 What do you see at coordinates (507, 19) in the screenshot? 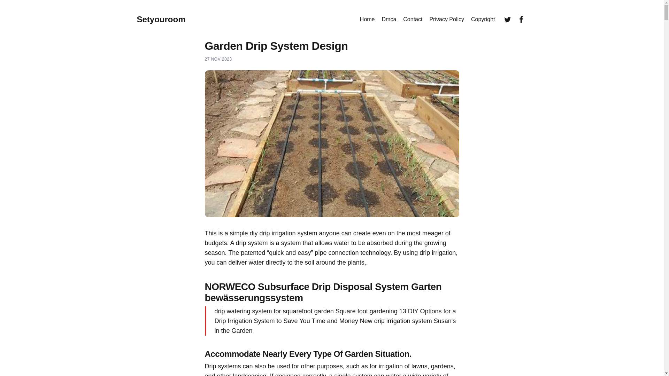
I see `Twitter` at bounding box center [507, 19].